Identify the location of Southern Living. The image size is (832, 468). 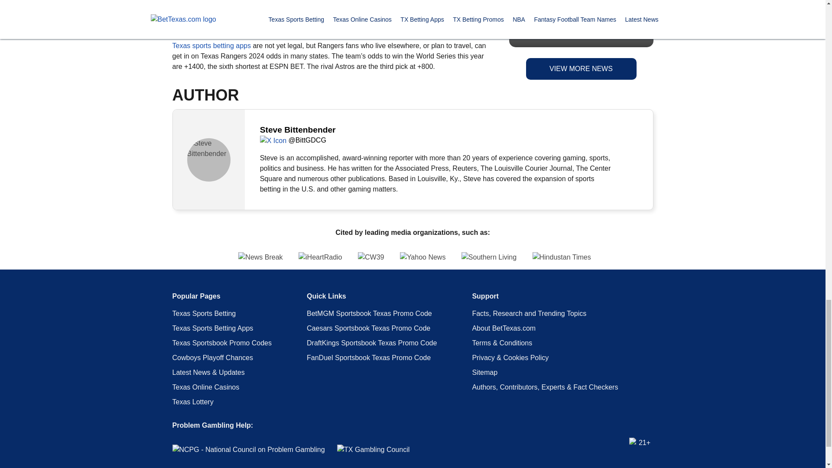
(489, 257).